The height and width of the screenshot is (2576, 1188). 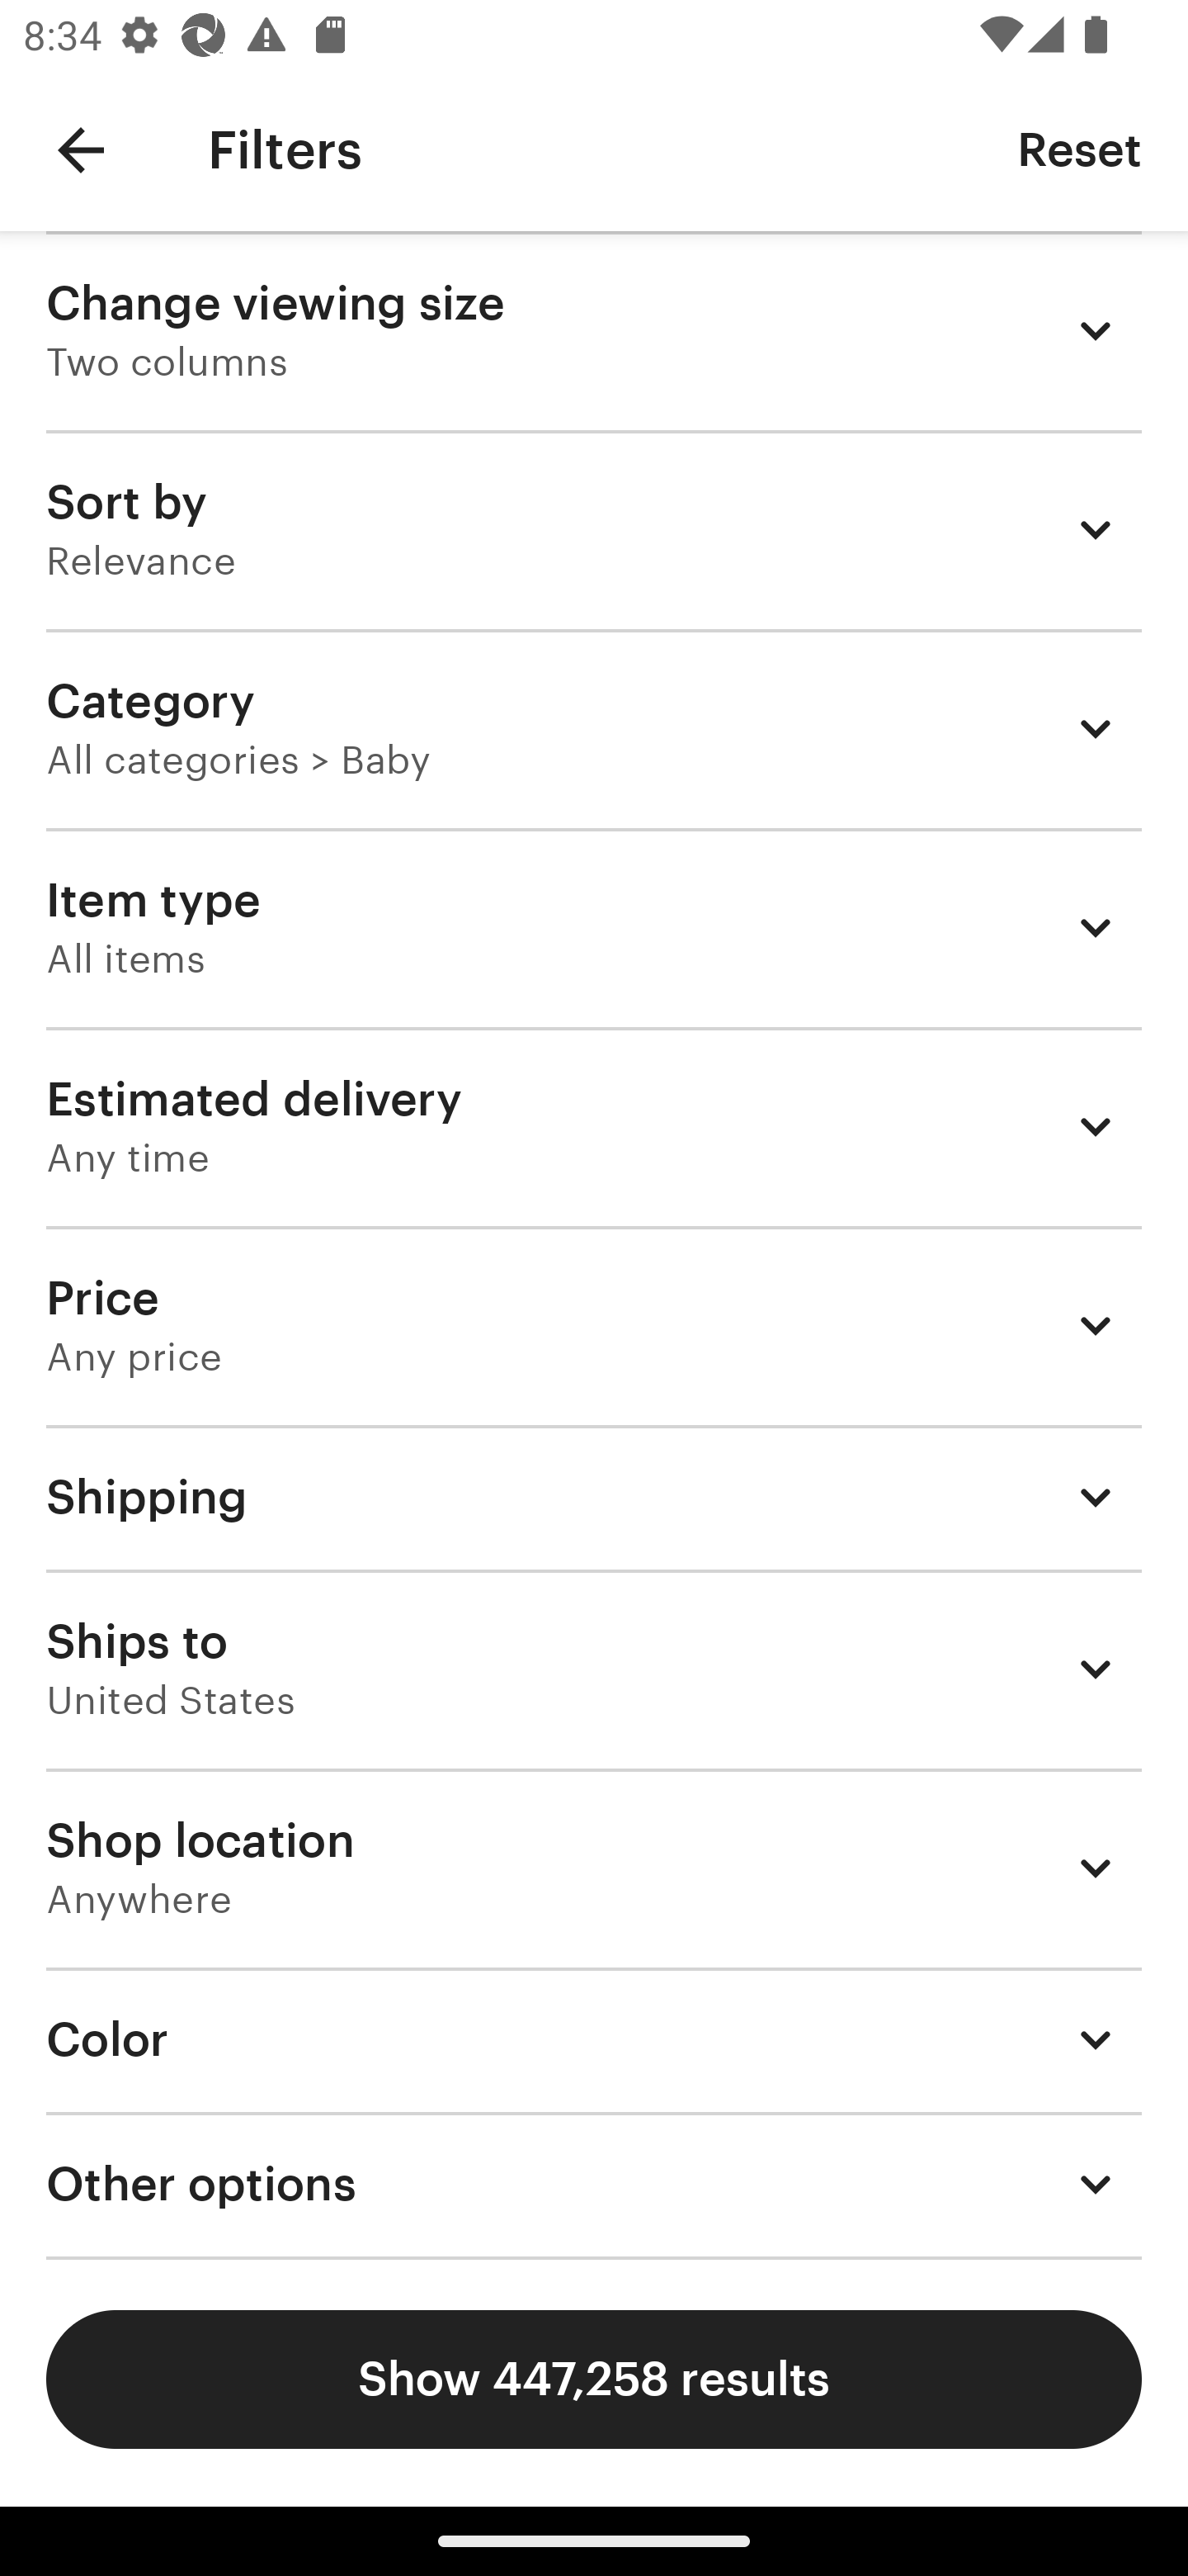 I want to click on Price Any price, so click(x=594, y=1325).